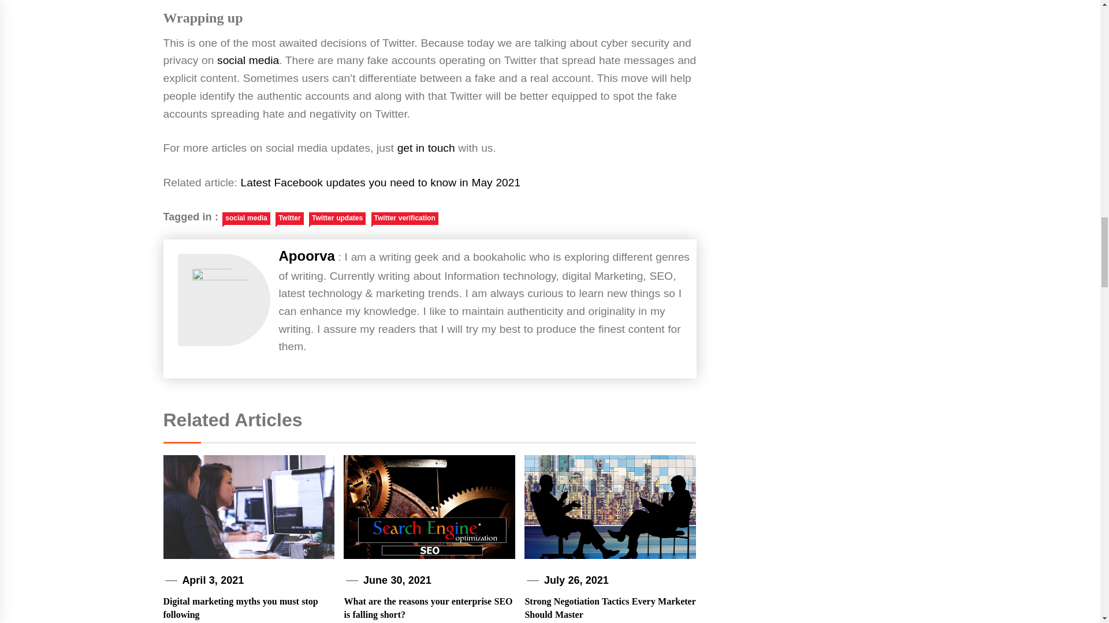  Describe the element at coordinates (289, 218) in the screenshot. I see `Twitter` at that location.